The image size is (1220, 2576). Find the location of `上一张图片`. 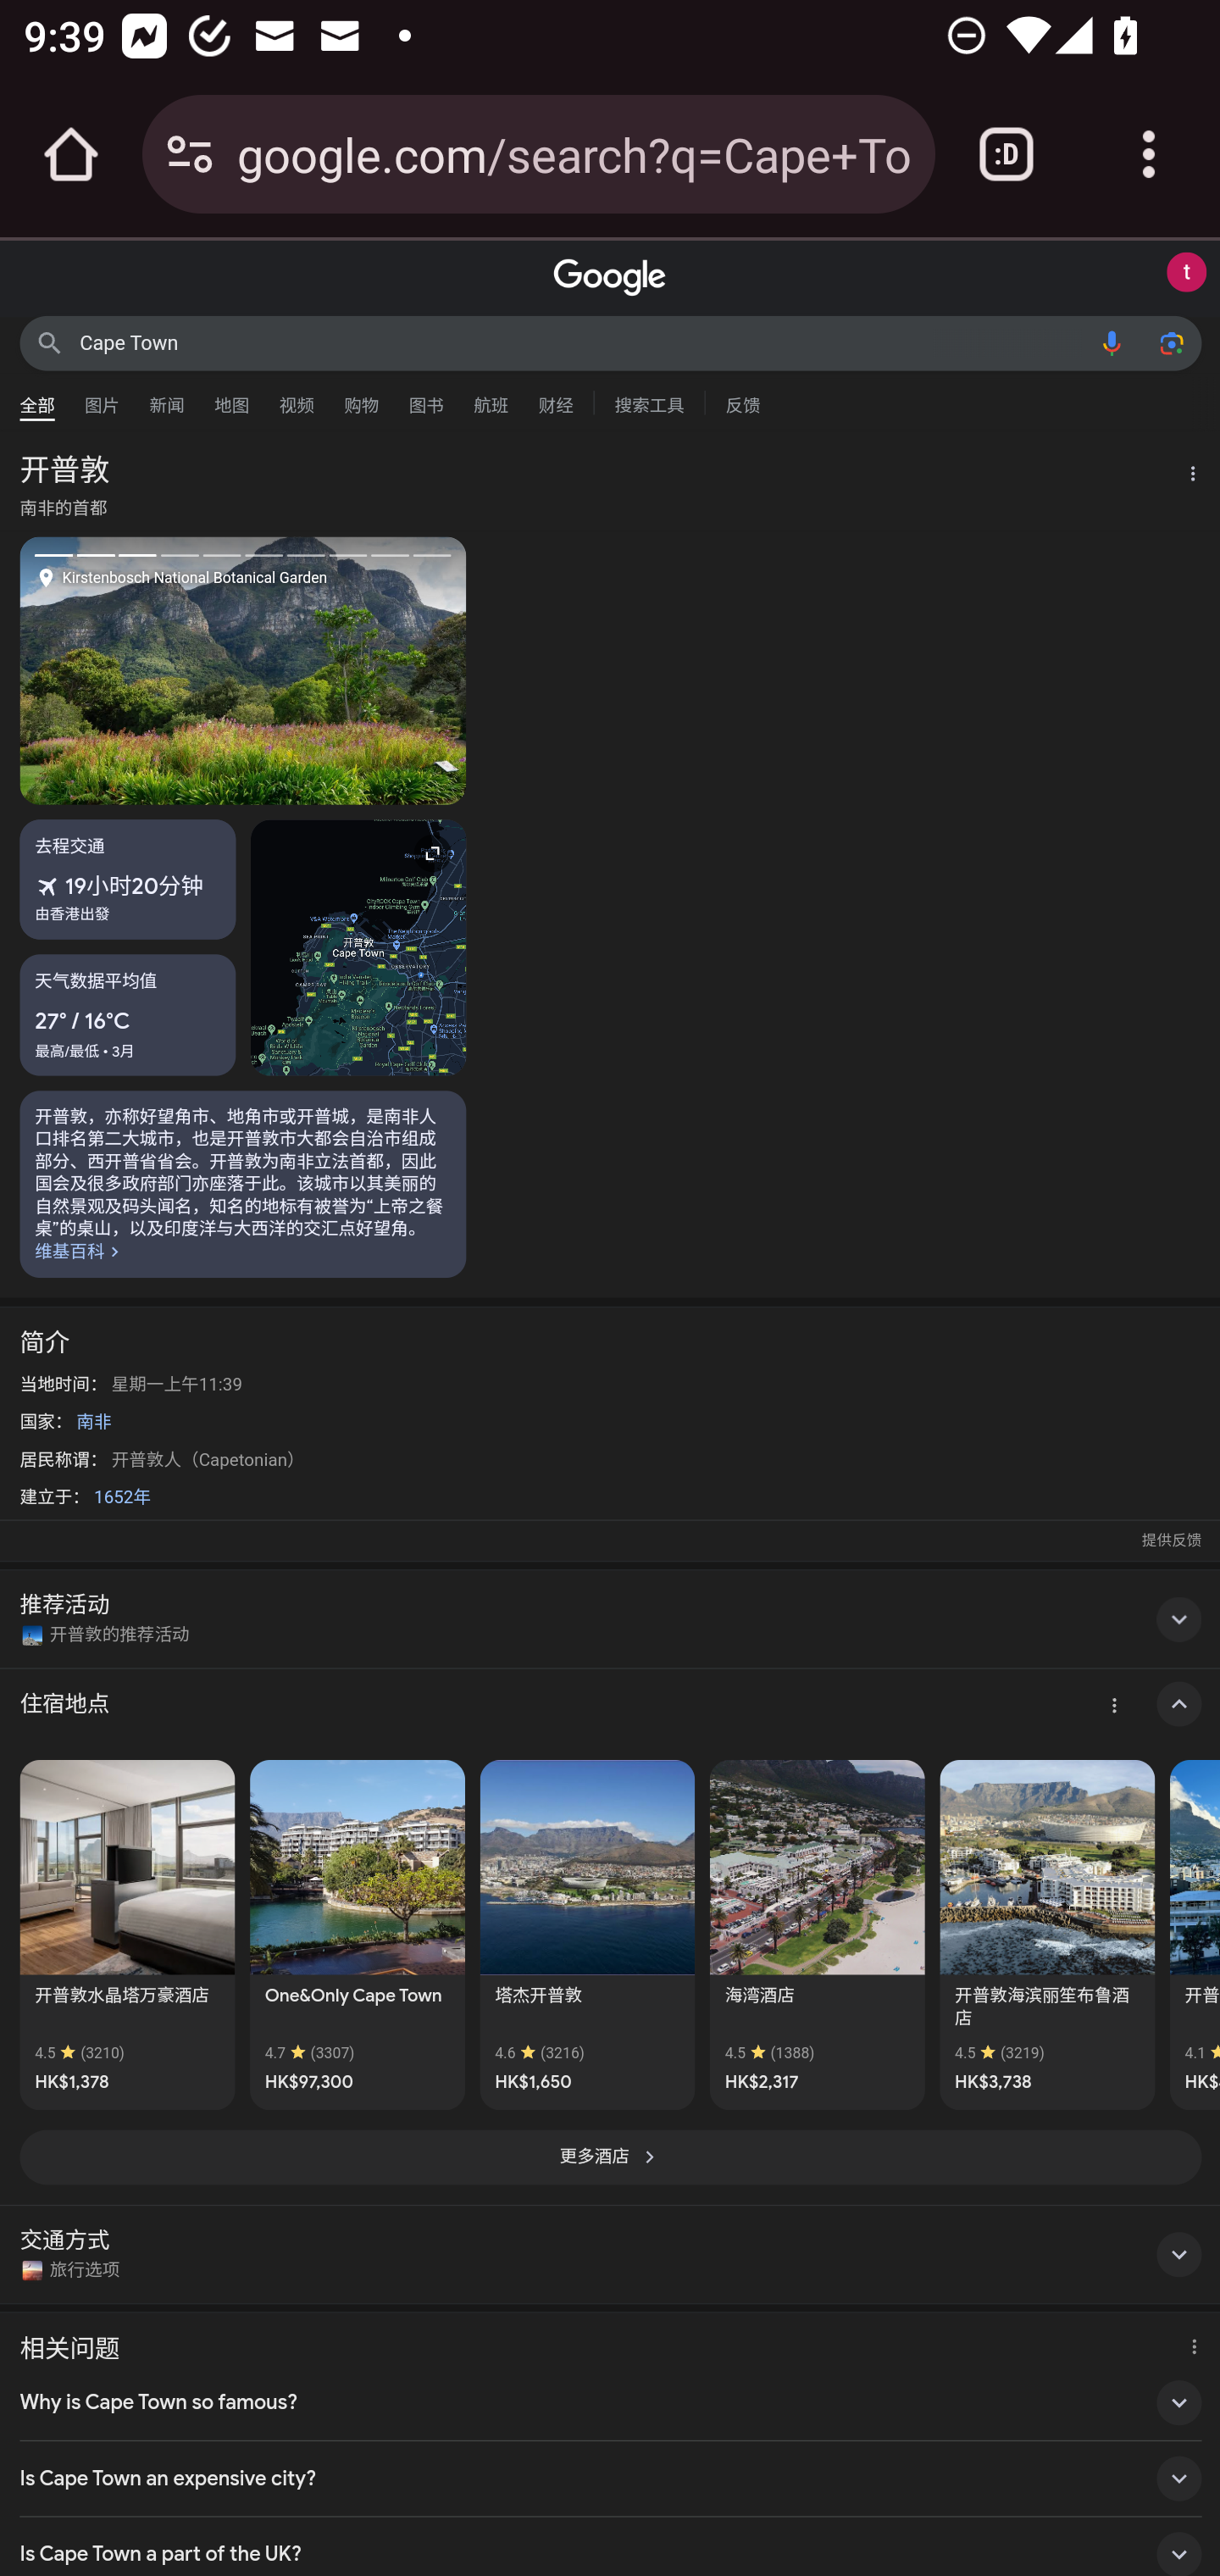

上一张图片 is located at coordinates (132, 669).